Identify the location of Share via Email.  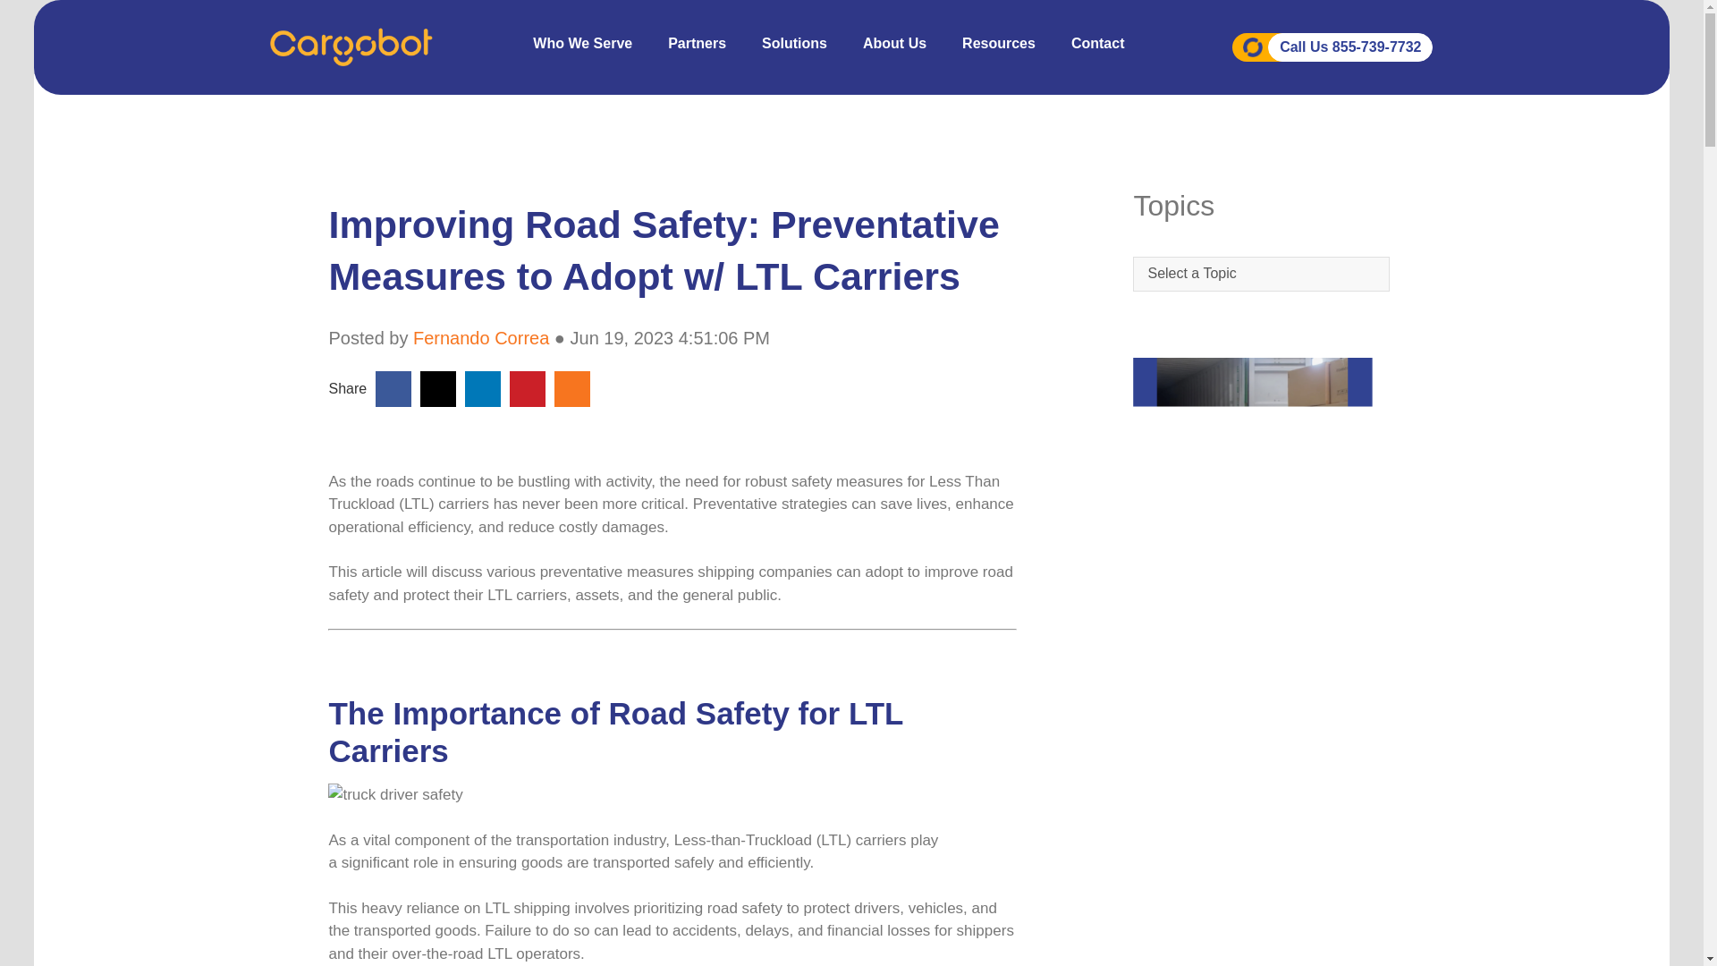
(571, 388).